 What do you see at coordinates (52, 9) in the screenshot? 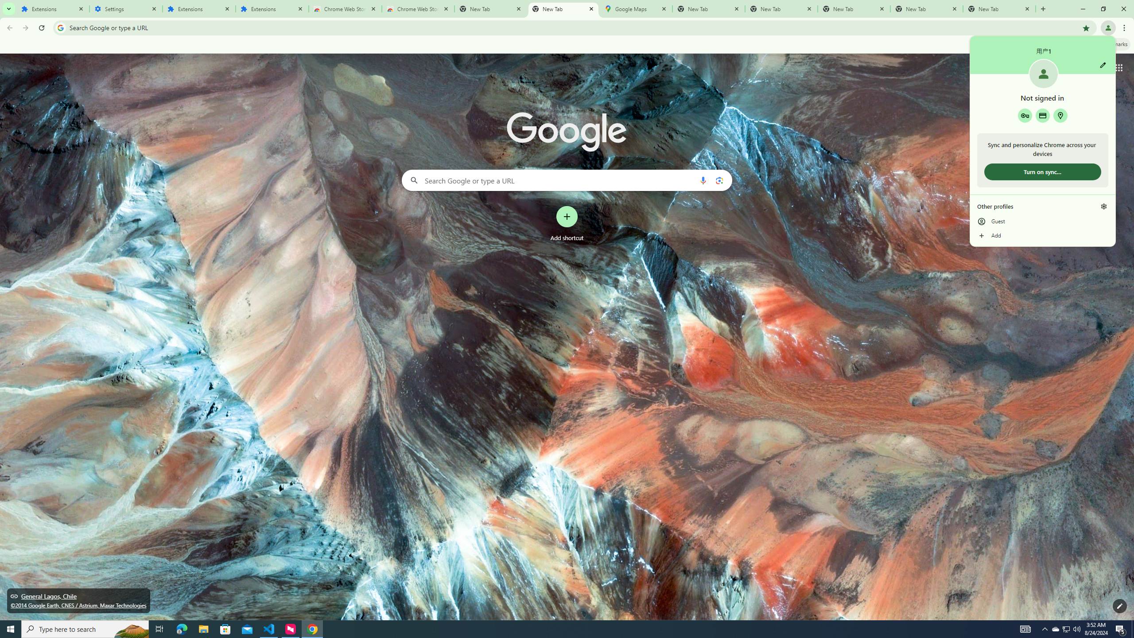
I see `Extensions` at bounding box center [52, 9].